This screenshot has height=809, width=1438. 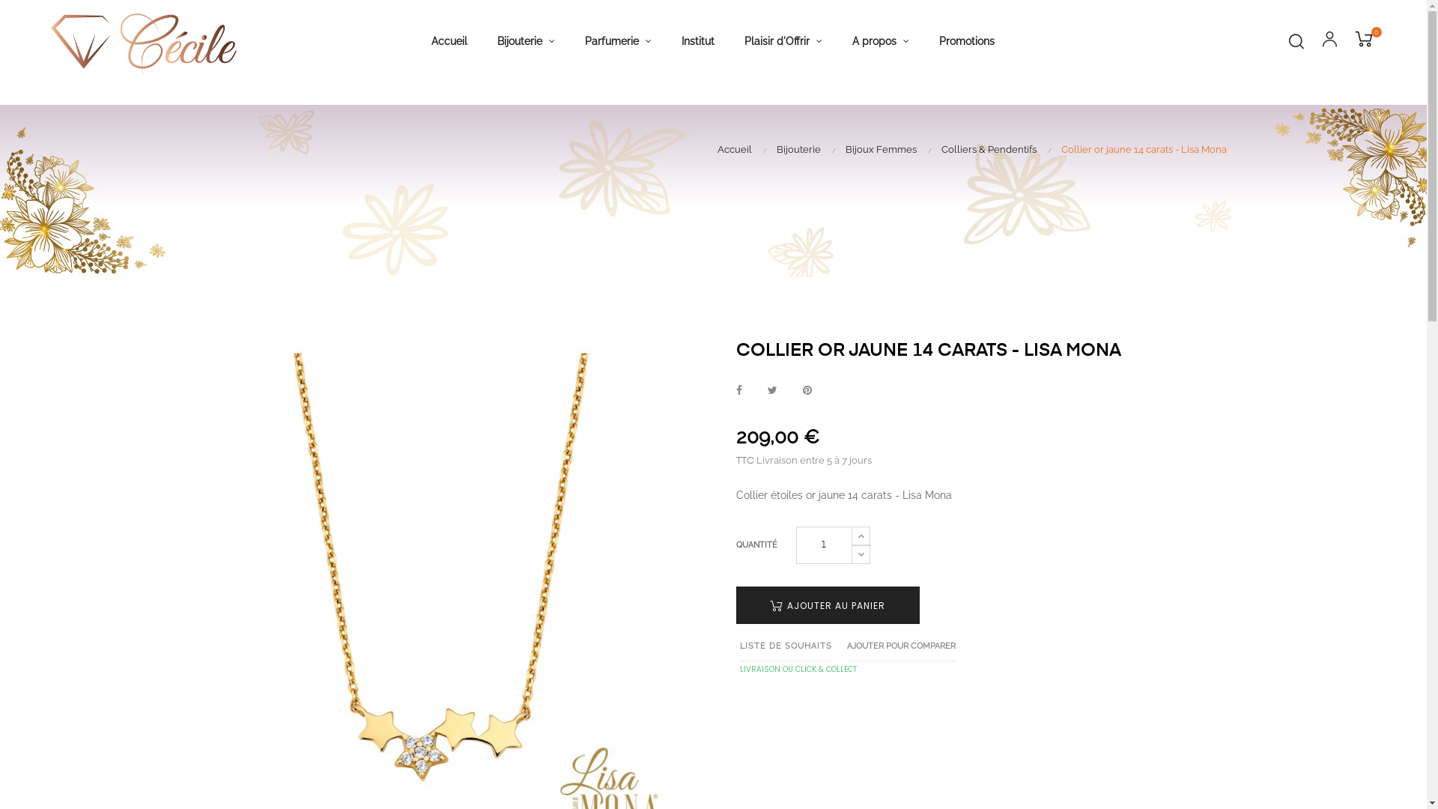 I want to click on AJOUTER AU PANIER, so click(x=827, y=605).